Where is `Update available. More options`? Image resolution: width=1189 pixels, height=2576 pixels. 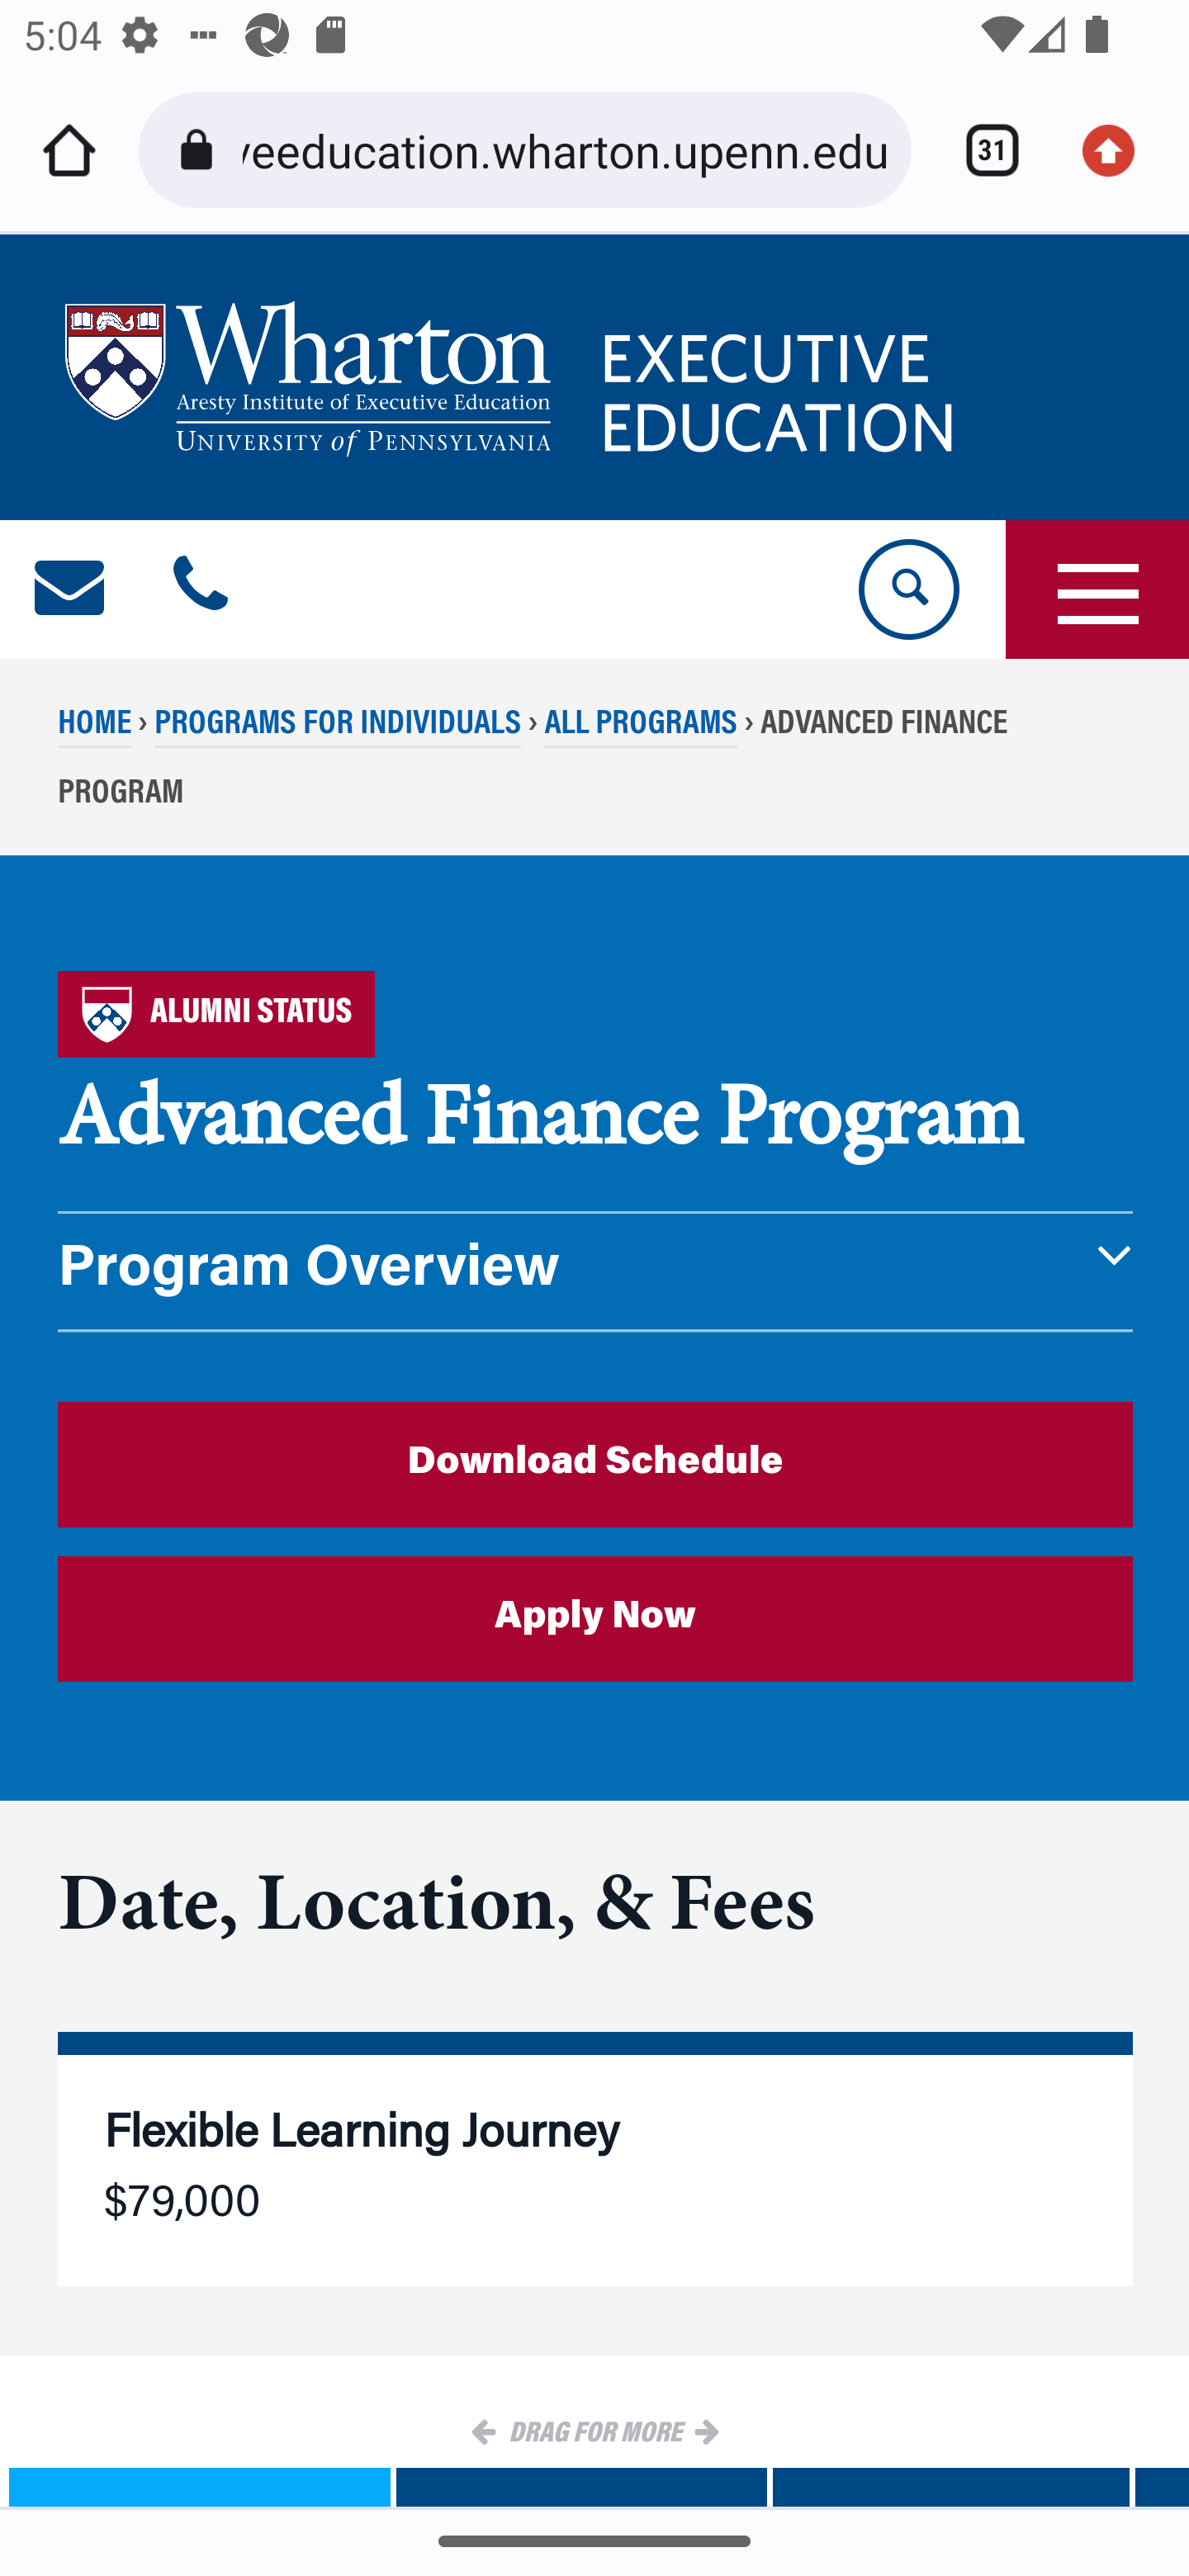
Update available. More options is located at coordinates (1120, 150).